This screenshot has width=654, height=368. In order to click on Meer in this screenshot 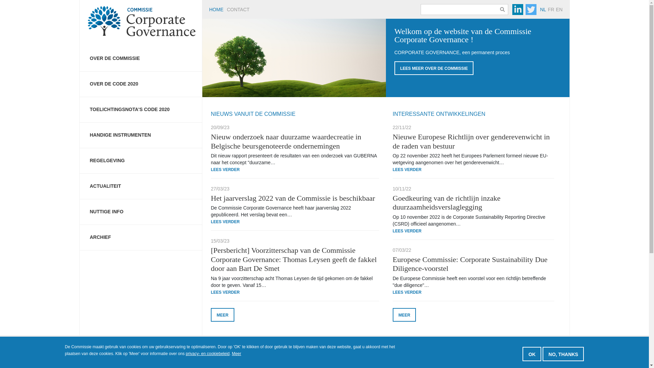, I will do `click(236, 354)`.